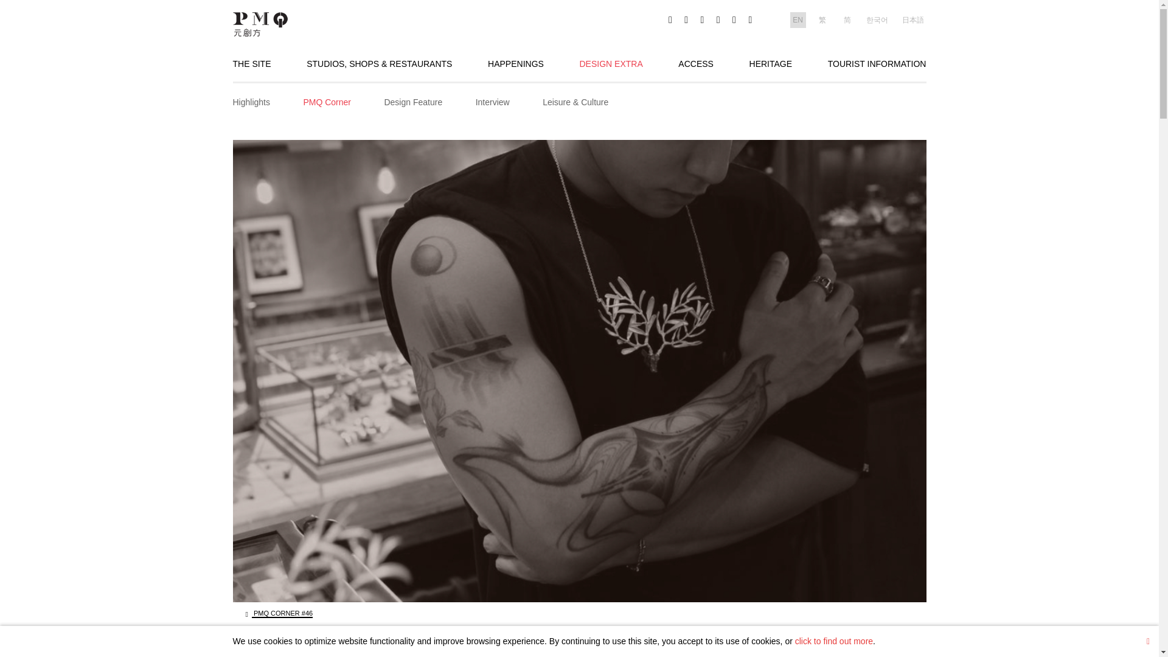  Describe the element at coordinates (696, 64) in the screenshot. I see `ACCESS` at that location.